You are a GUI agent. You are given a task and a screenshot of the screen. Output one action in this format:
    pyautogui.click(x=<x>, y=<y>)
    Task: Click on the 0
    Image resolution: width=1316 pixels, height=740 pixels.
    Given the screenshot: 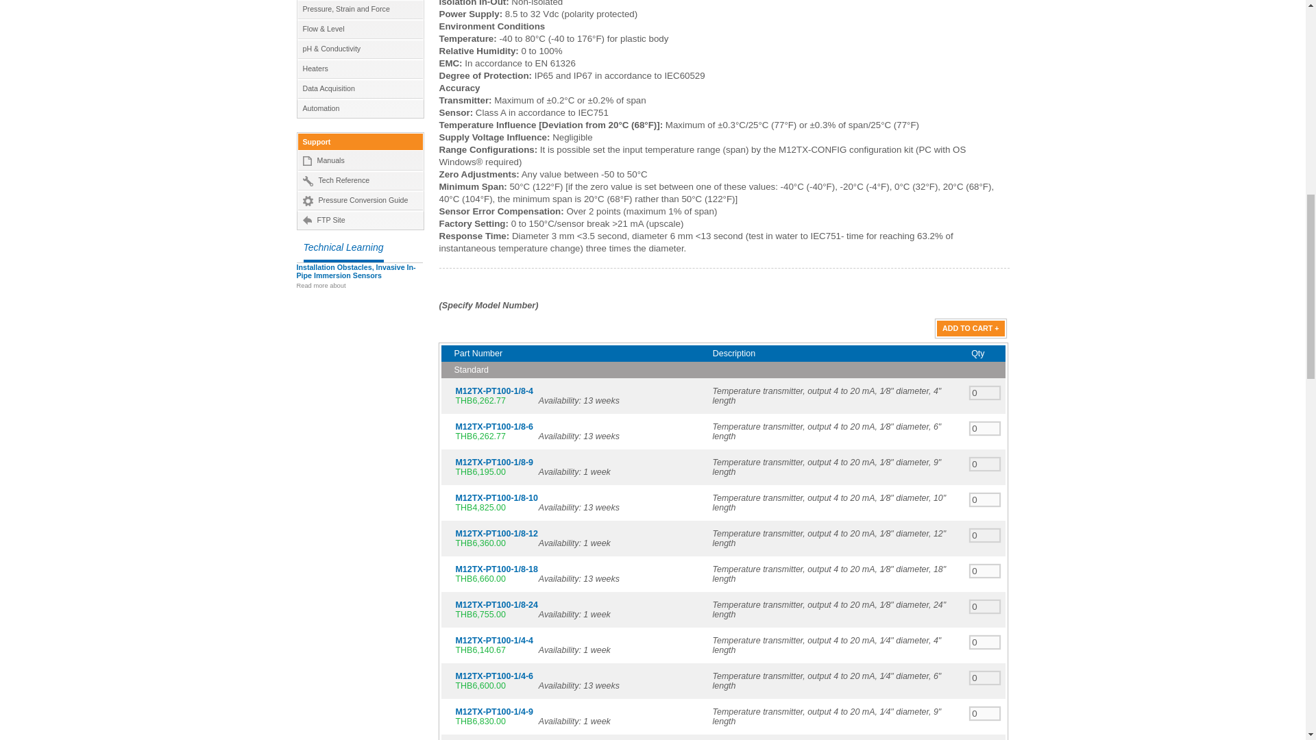 What is the action you would take?
    pyautogui.click(x=985, y=713)
    